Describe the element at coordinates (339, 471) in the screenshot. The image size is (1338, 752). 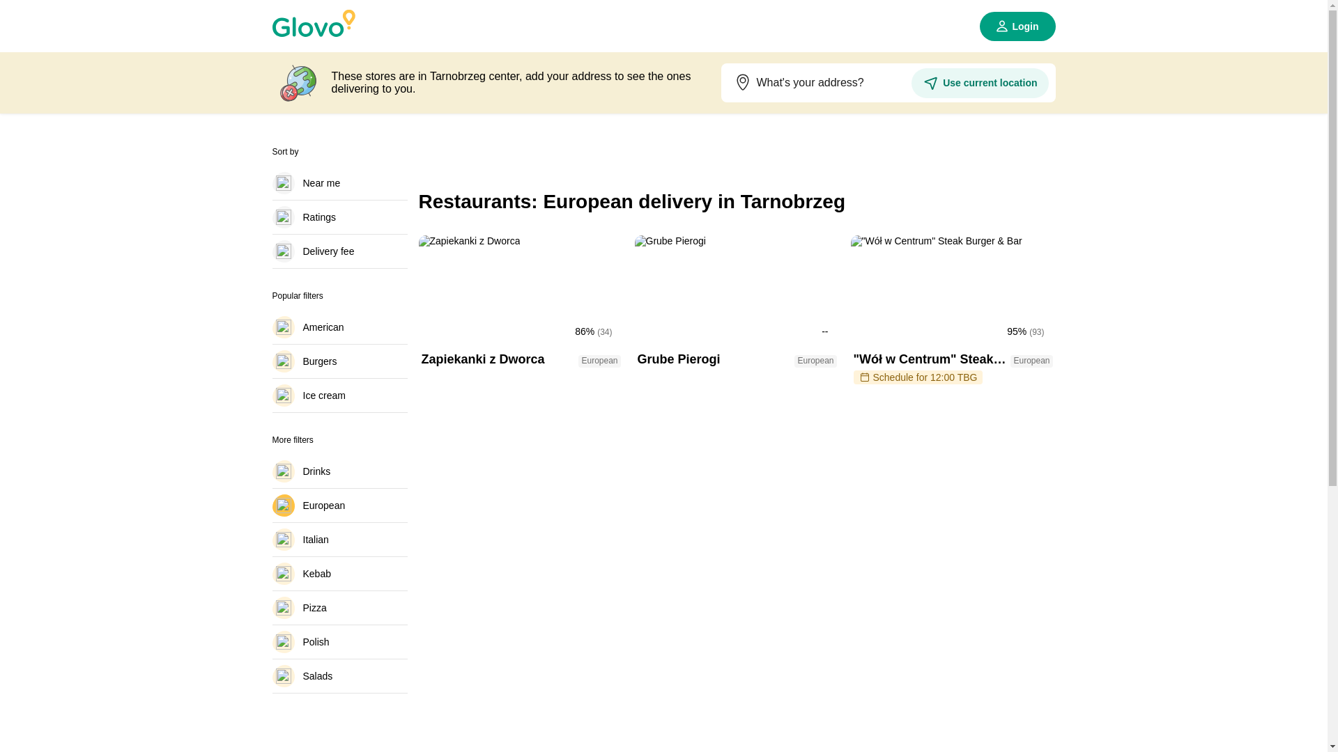
I see `Kebab` at that location.